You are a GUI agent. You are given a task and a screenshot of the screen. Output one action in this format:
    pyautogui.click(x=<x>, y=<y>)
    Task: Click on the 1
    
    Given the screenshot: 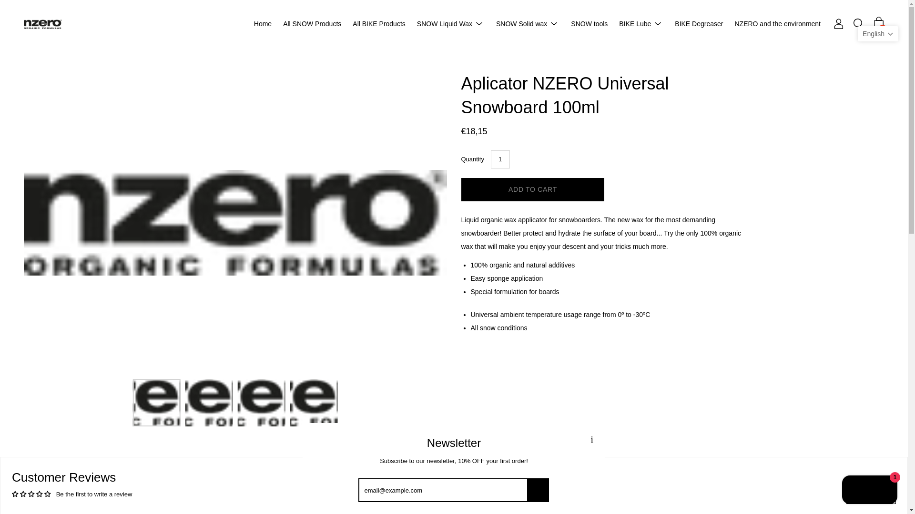 What is the action you would take?
    pyautogui.click(x=500, y=160)
    